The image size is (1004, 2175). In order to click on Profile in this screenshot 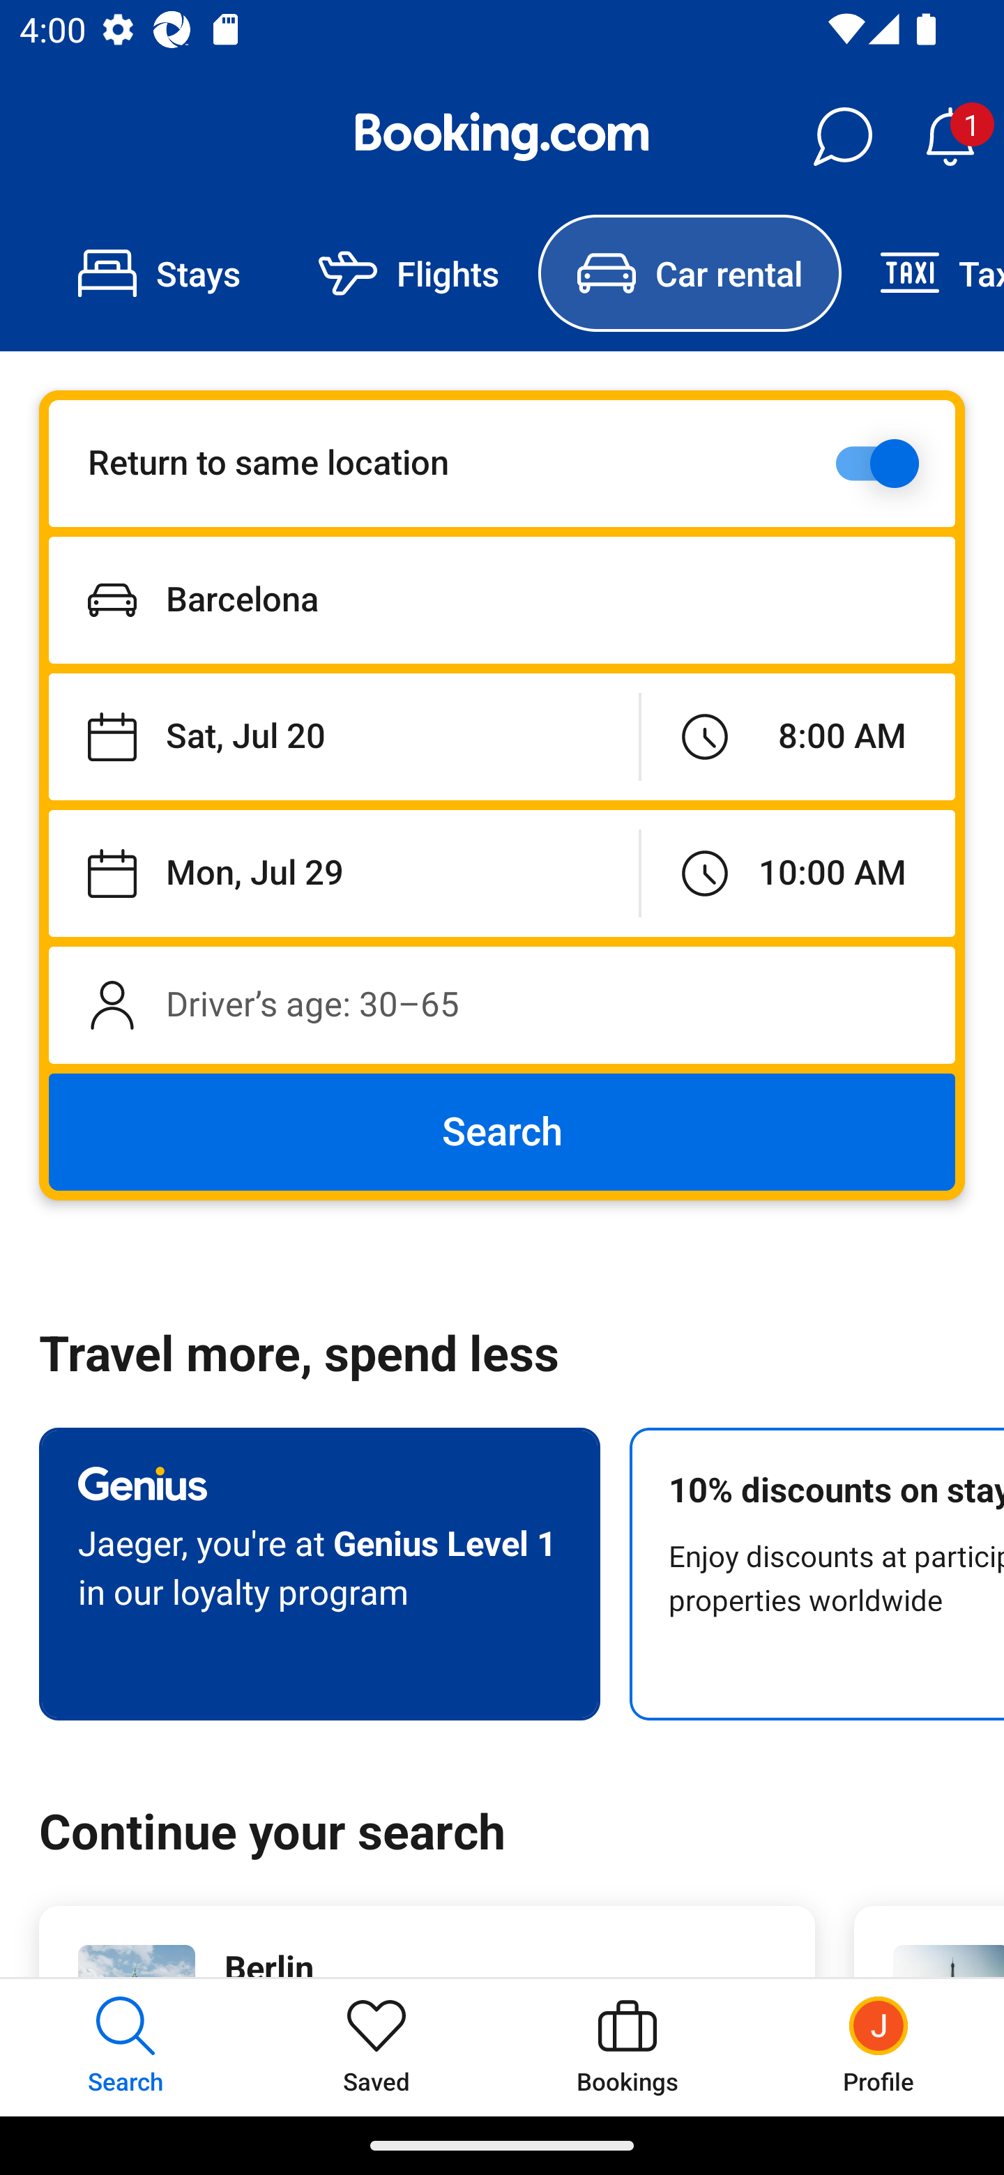, I will do `click(878, 2047)`.